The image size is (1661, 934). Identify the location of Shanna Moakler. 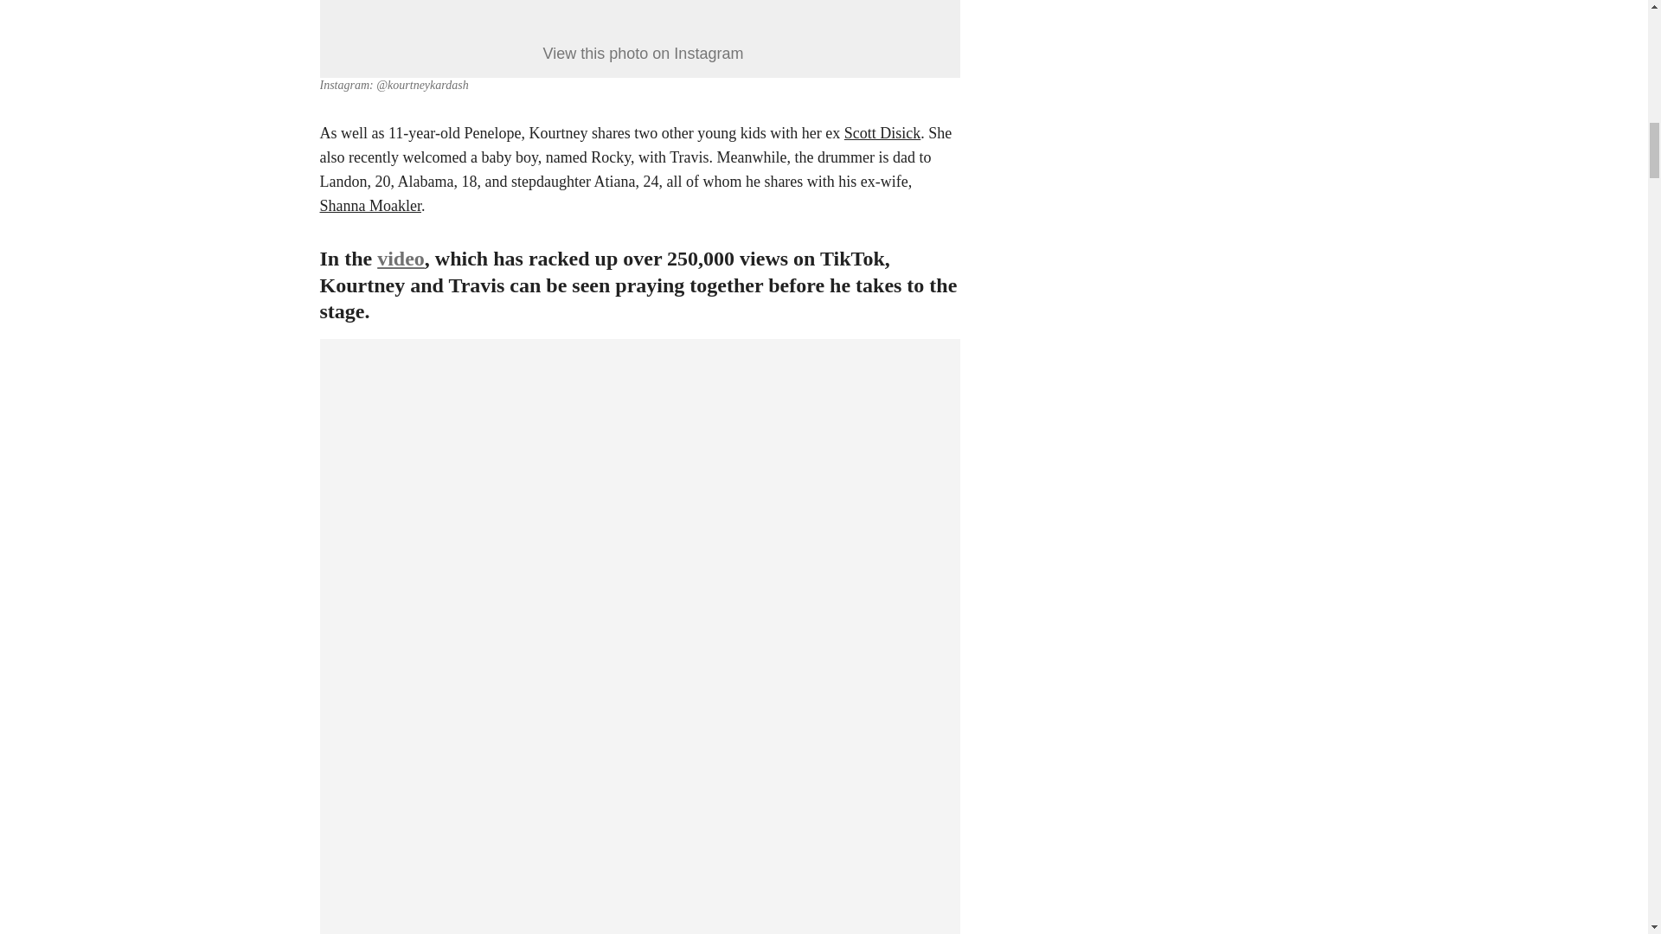
(370, 206).